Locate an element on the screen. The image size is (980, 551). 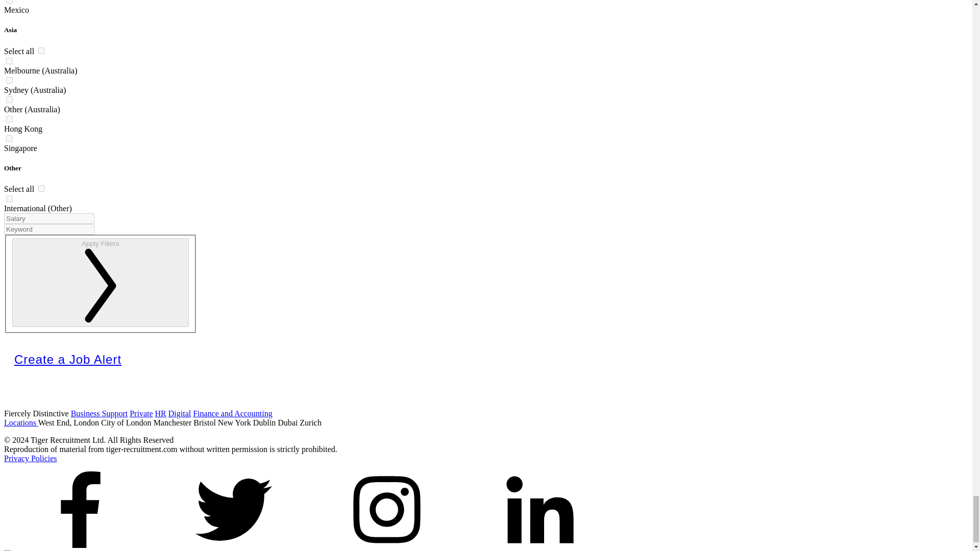
LinkedIn is located at coordinates (540, 545).